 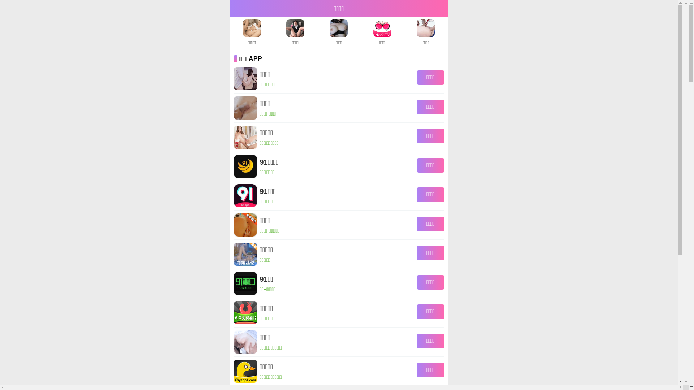 What do you see at coordinates (345, 252) in the screenshot?
I see `3` at bounding box center [345, 252].